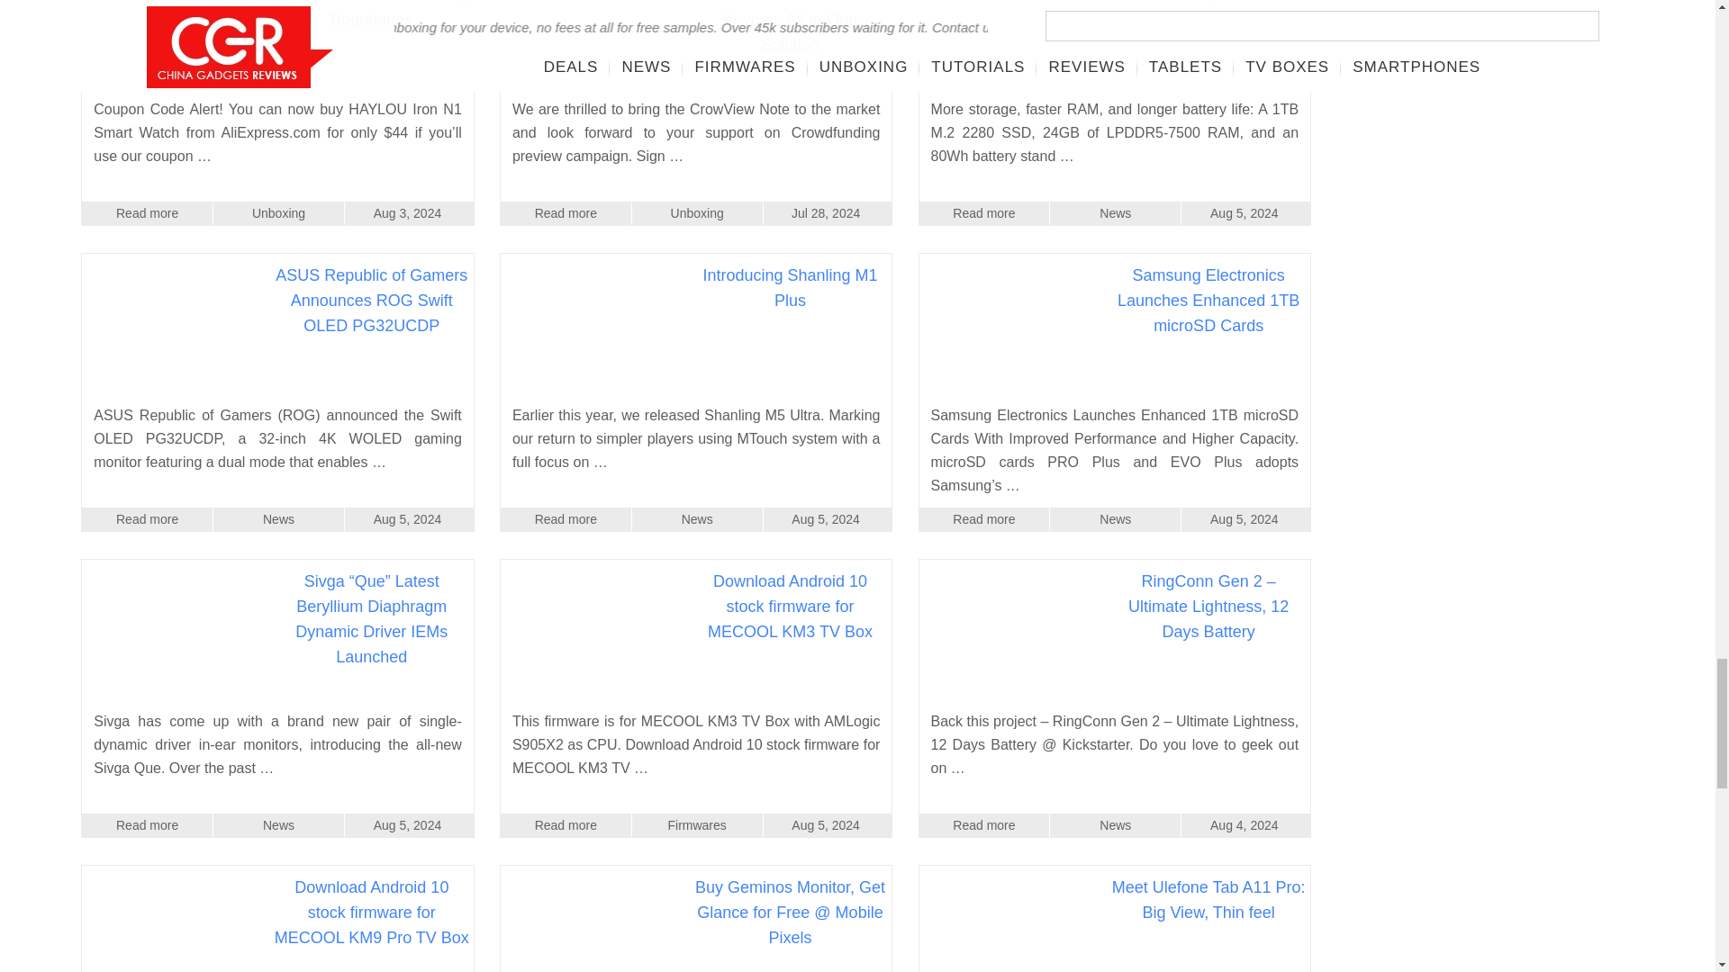 This screenshot has height=972, width=1729. What do you see at coordinates (697, 212) in the screenshot?
I see `Unboxing` at bounding box center [697, 212].